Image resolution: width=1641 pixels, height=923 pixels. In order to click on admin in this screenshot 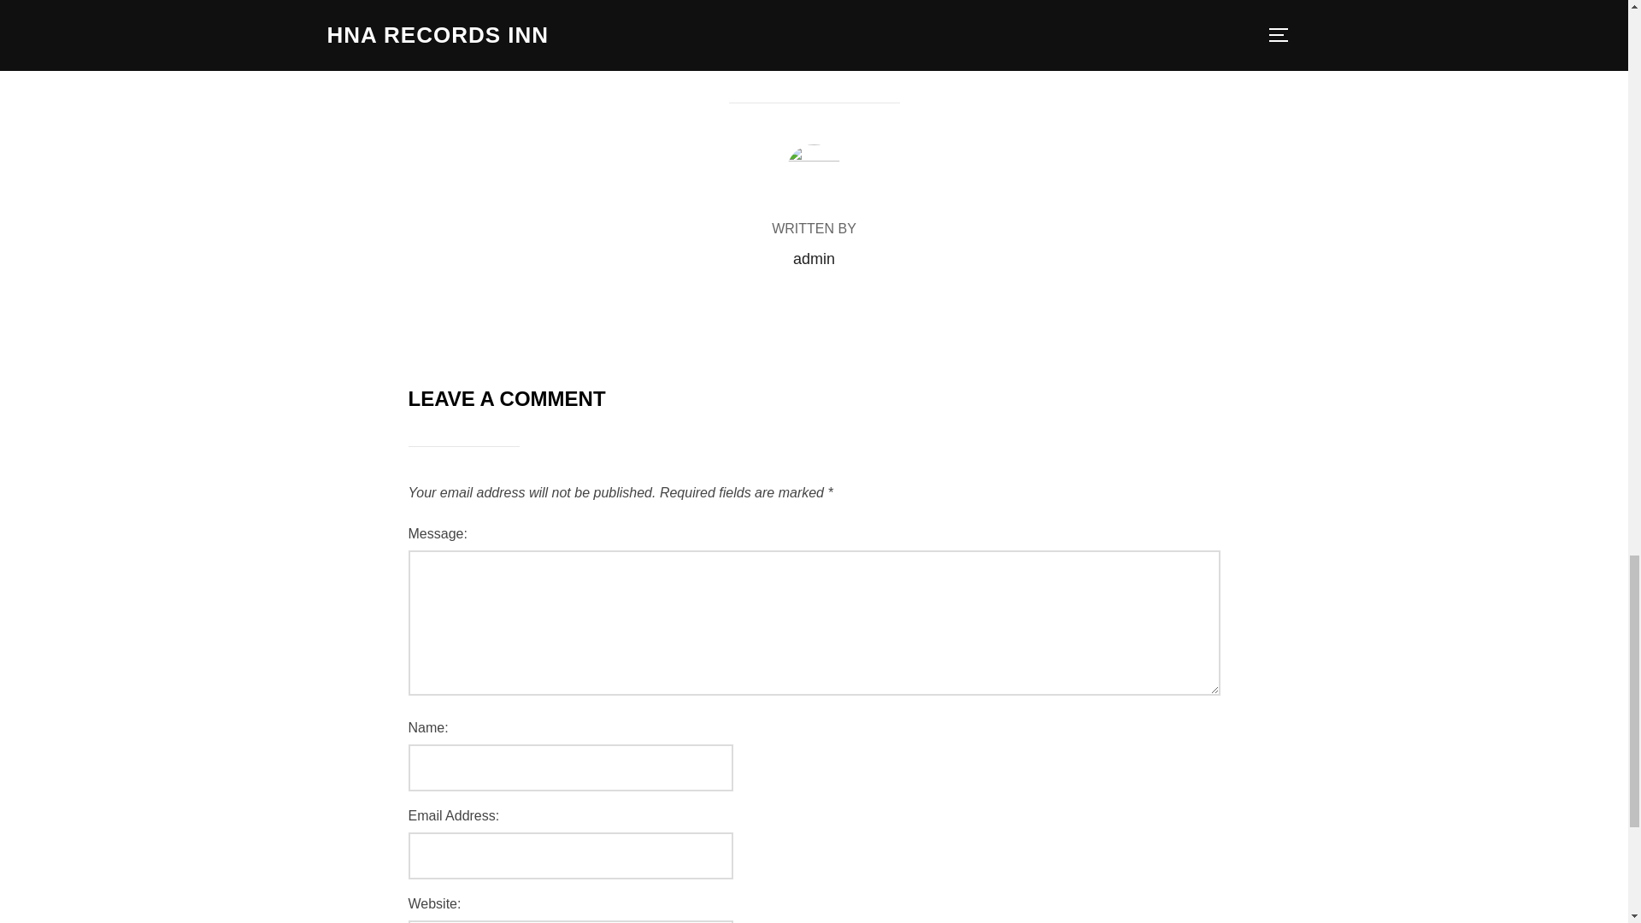, I will do `click(814, 258)`.